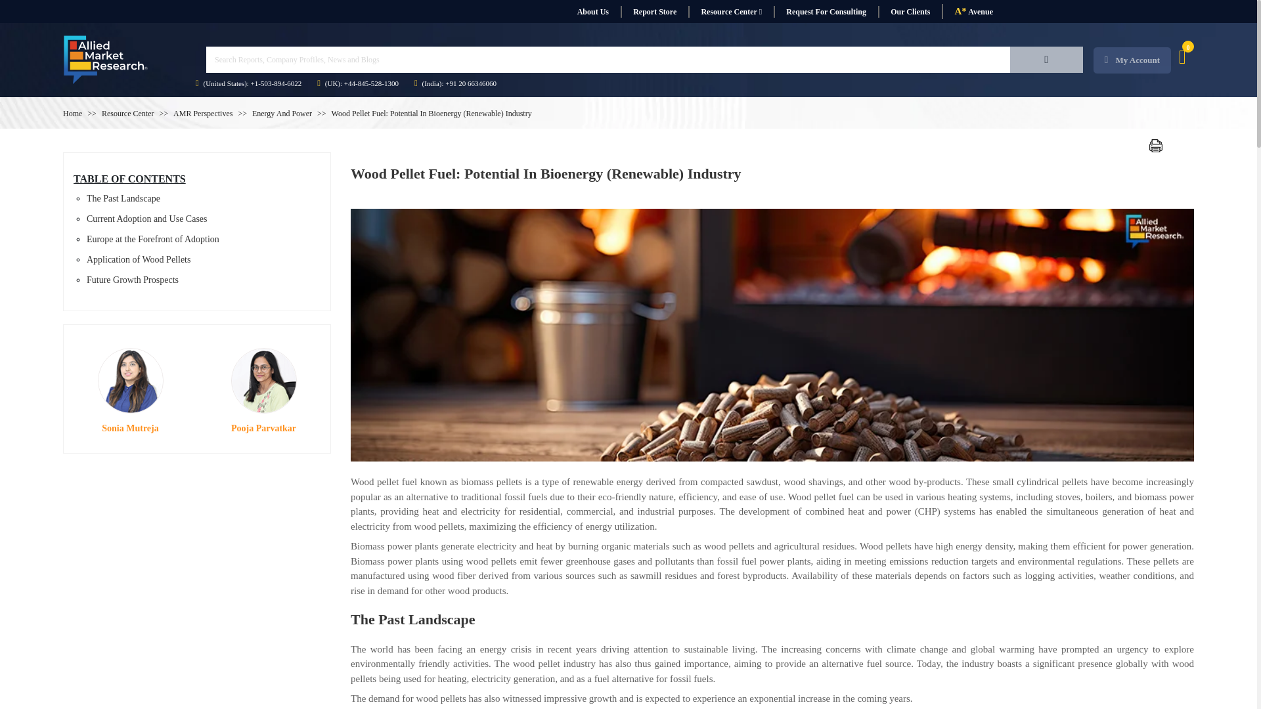  What do you see at coordinates (133, 280) in the screenshot?
I see `Future Growth Prospects` at bounding box center [133, 280].